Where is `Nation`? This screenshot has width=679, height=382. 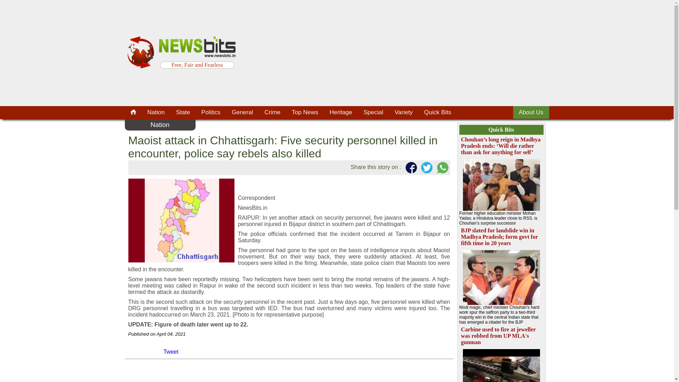 Nation is located at coordinates (156, 112).